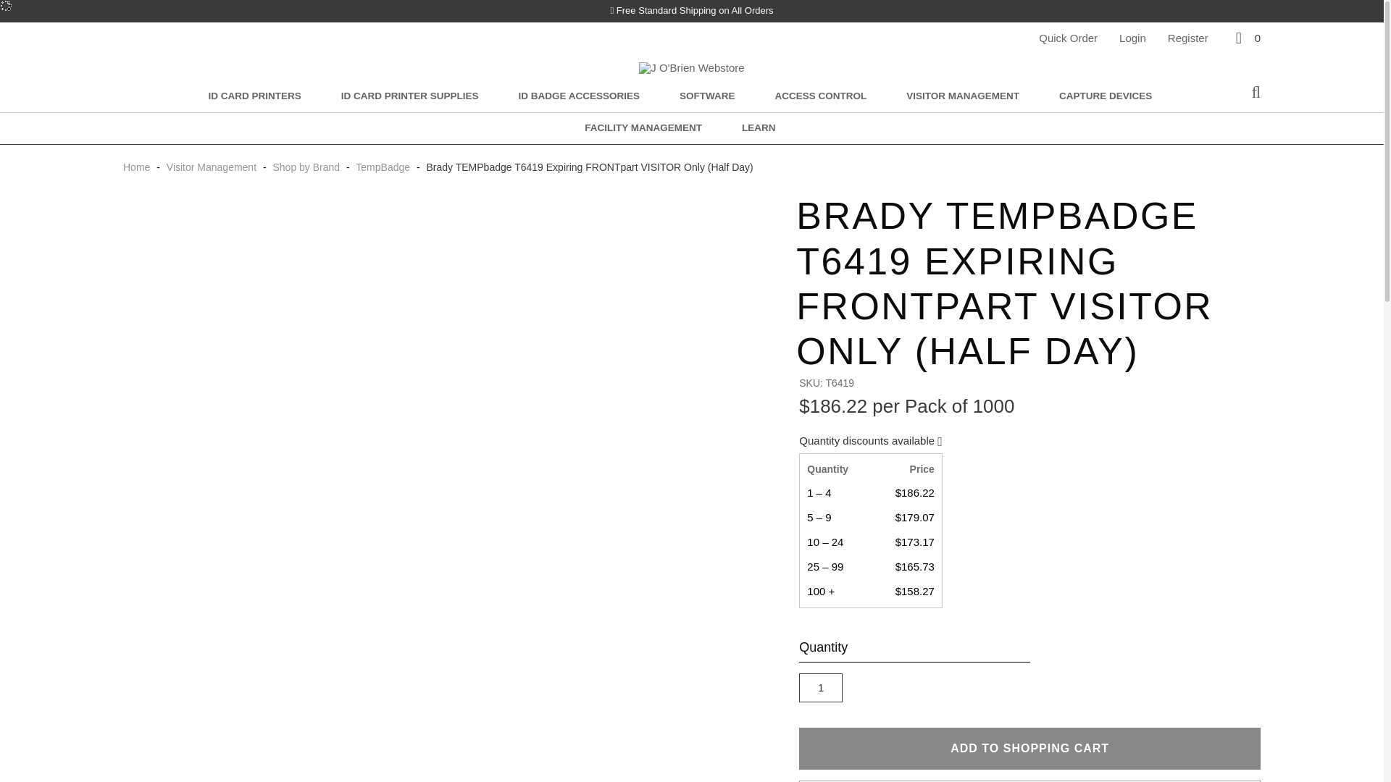 The height and width of the screenshot is (782, 1391). What do you see at coordinates (1133, 38) in the screenshot?
I see `Login` at bounding box center [1133, 38].